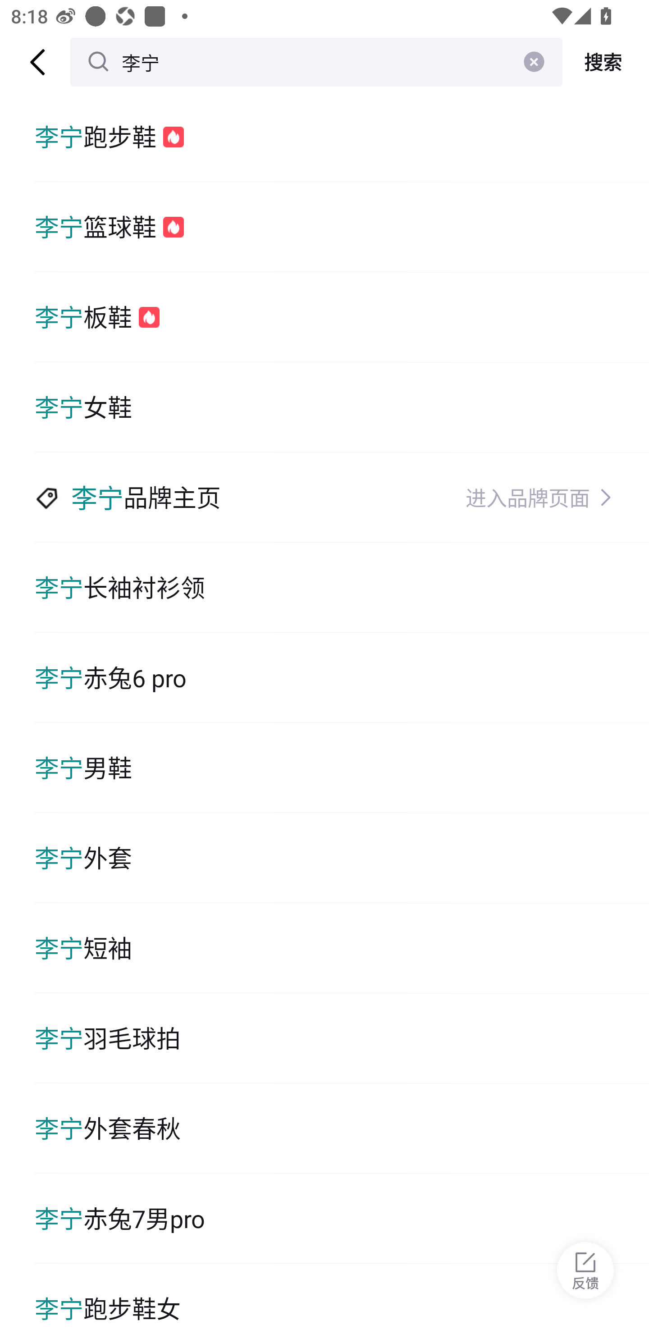 The image size is (649, 1334). Describe the element at coordinates (342, 407) in the screenshot. I see `李宁女鞋` at that location.